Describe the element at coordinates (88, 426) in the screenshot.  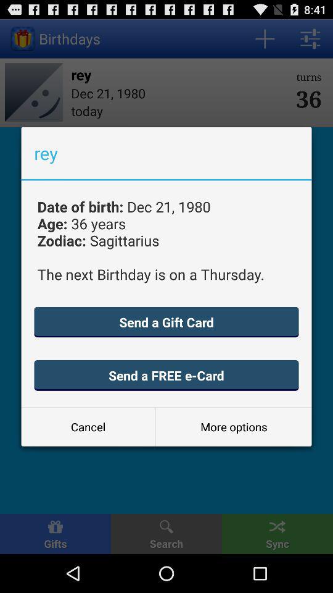
I see `select button to the left of the more options item` at that location.